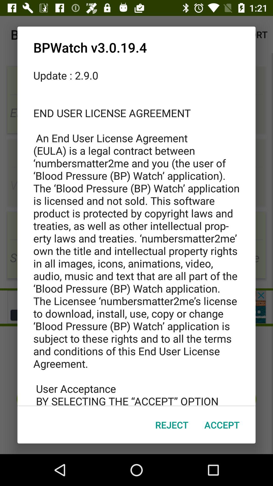 The height and width of the screenshot is (486, 273). What do you see at coordinates (222, 425) in the screenshot?
I see `click the item to the right of reject item` at bounding box center [222, 425].